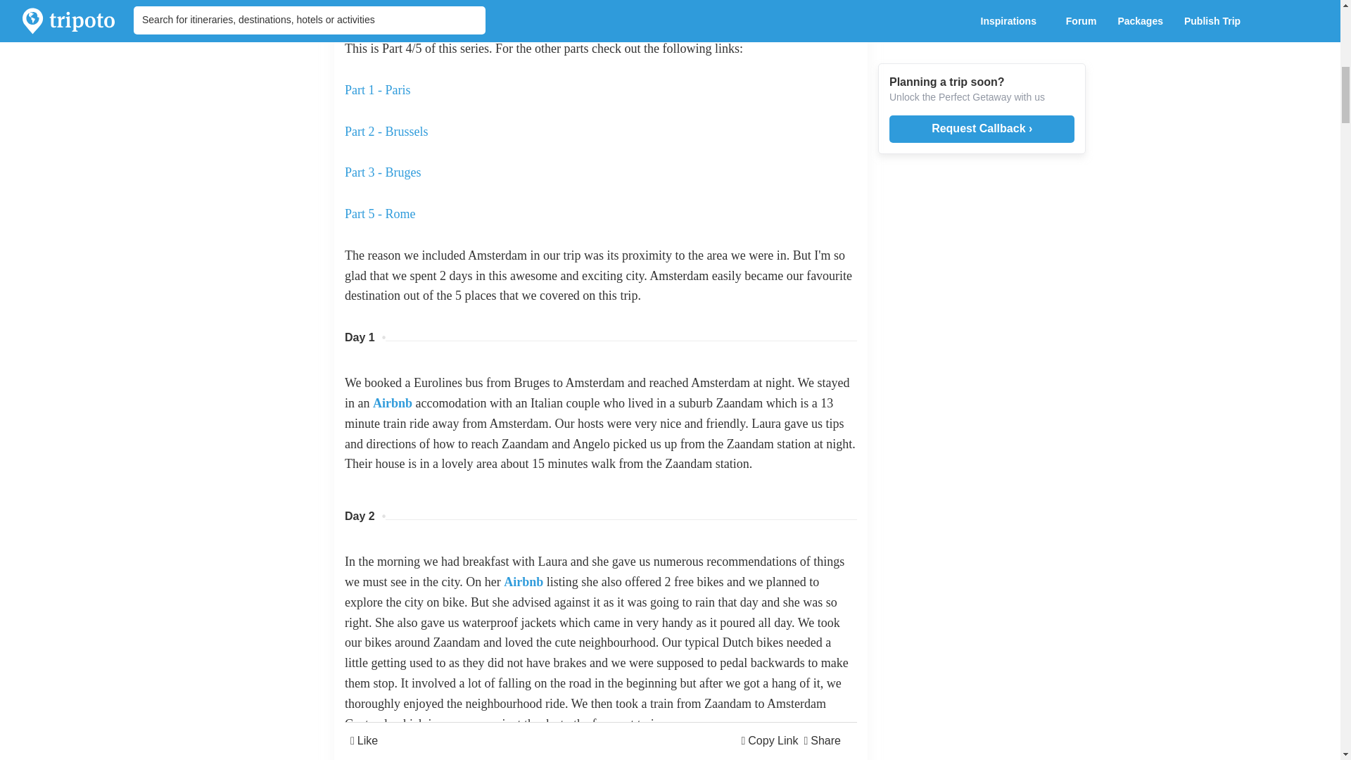  What do you see at coordinates (392, 403) in the screenshot?
I see `Airbnb` at bounding box center [392, 403].